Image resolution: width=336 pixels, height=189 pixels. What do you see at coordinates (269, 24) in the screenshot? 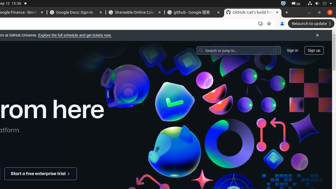
I see `Bookmark this tab` at bounding box center [269, 24].